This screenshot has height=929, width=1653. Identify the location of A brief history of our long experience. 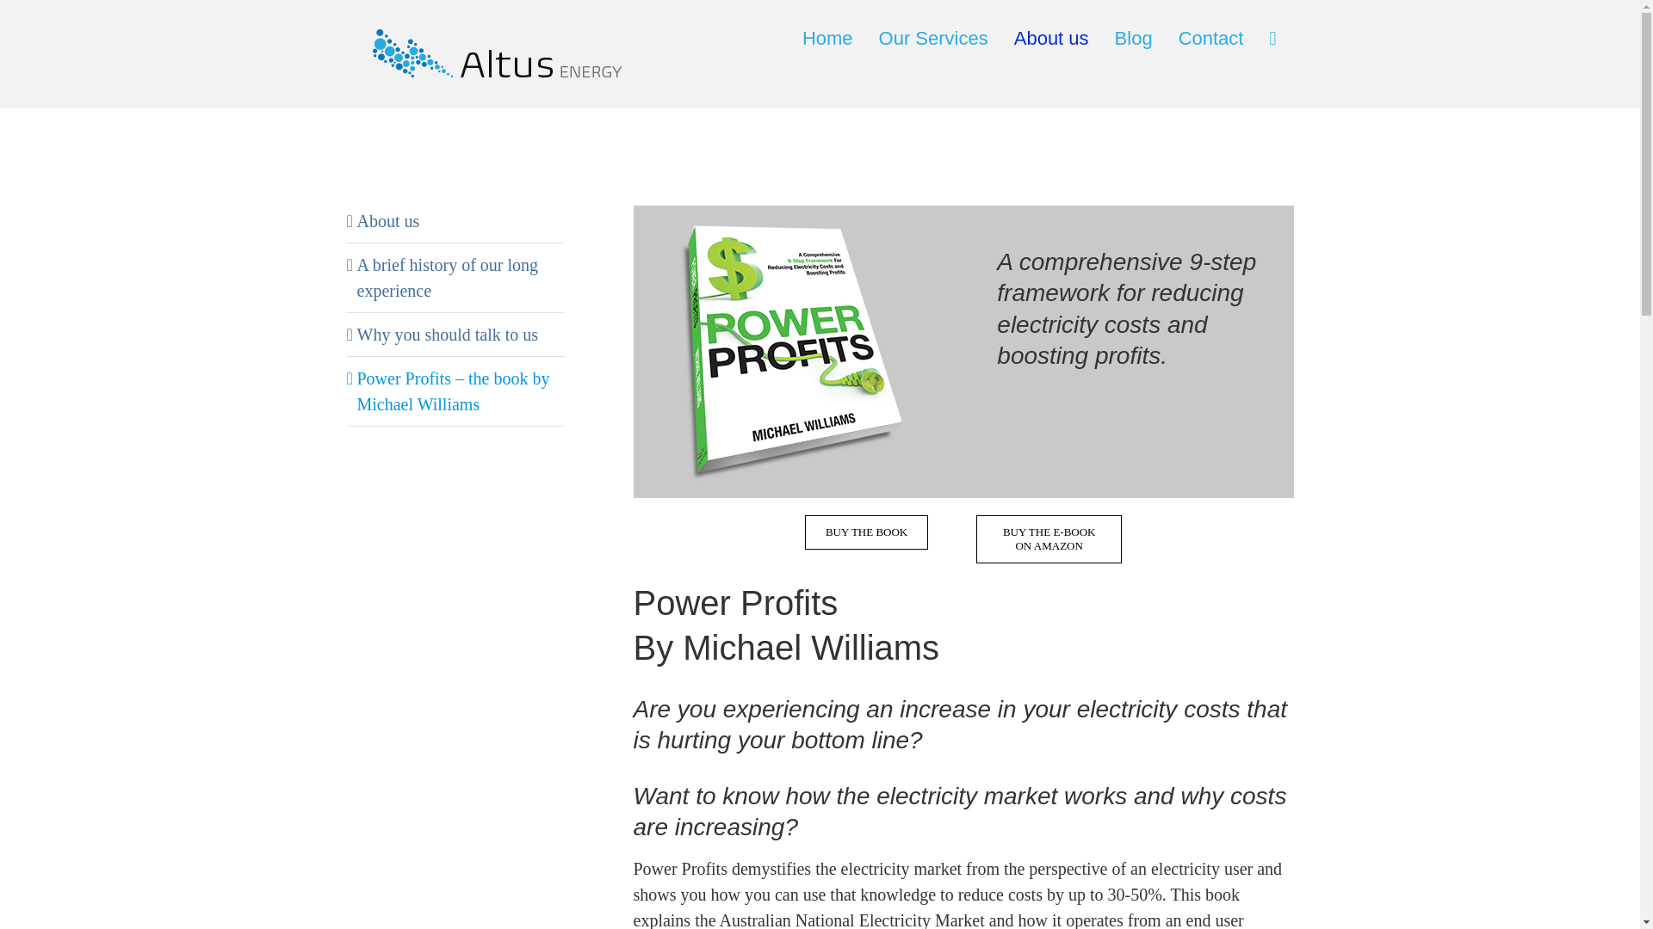
(448, 277).